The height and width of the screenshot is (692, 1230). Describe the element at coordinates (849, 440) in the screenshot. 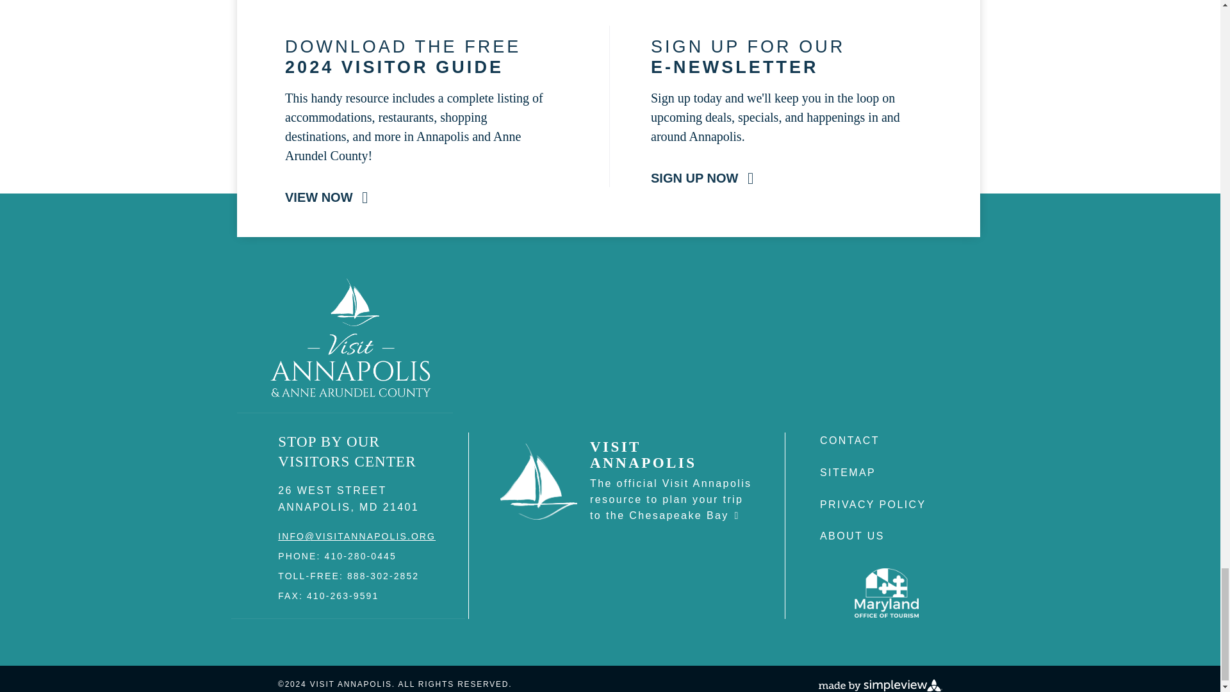

I see `Contact` at that location.